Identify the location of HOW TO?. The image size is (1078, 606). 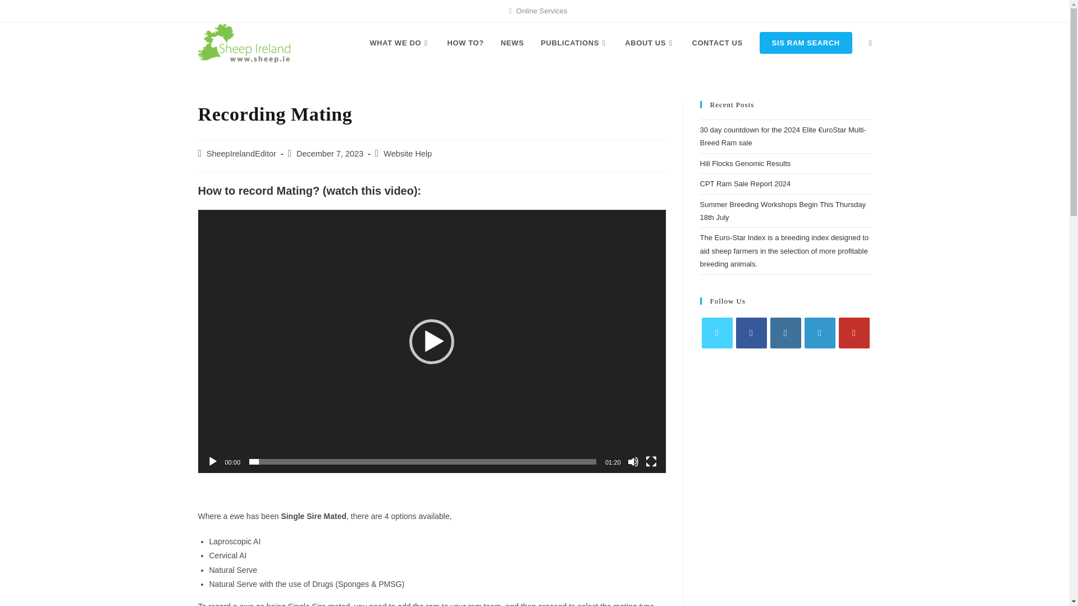
(465, 43).